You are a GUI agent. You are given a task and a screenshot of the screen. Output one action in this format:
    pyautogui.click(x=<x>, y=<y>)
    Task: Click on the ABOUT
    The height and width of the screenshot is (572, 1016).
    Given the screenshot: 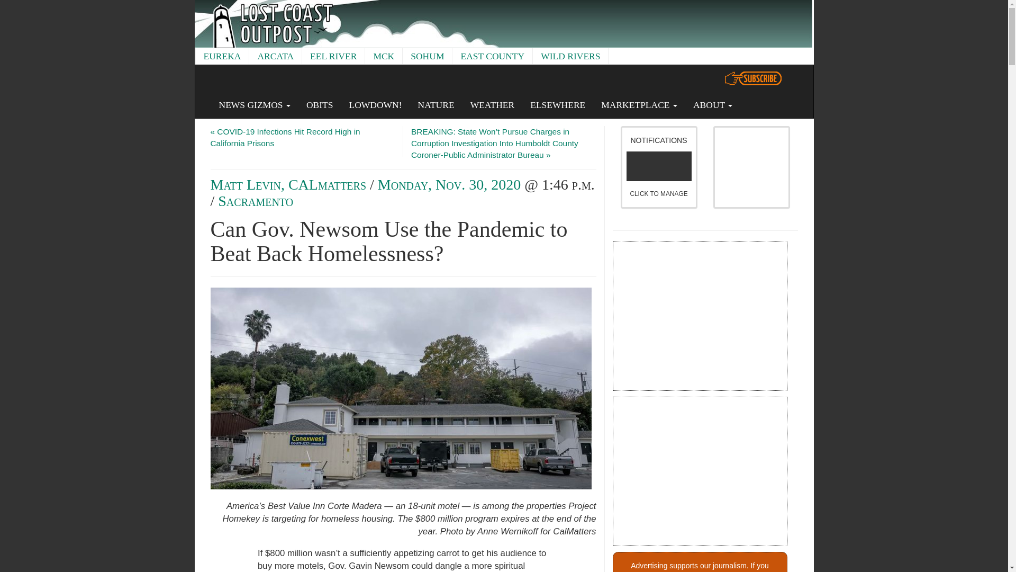 What is the action you would take?
    pyautogui.click(x=712, y=104)
    